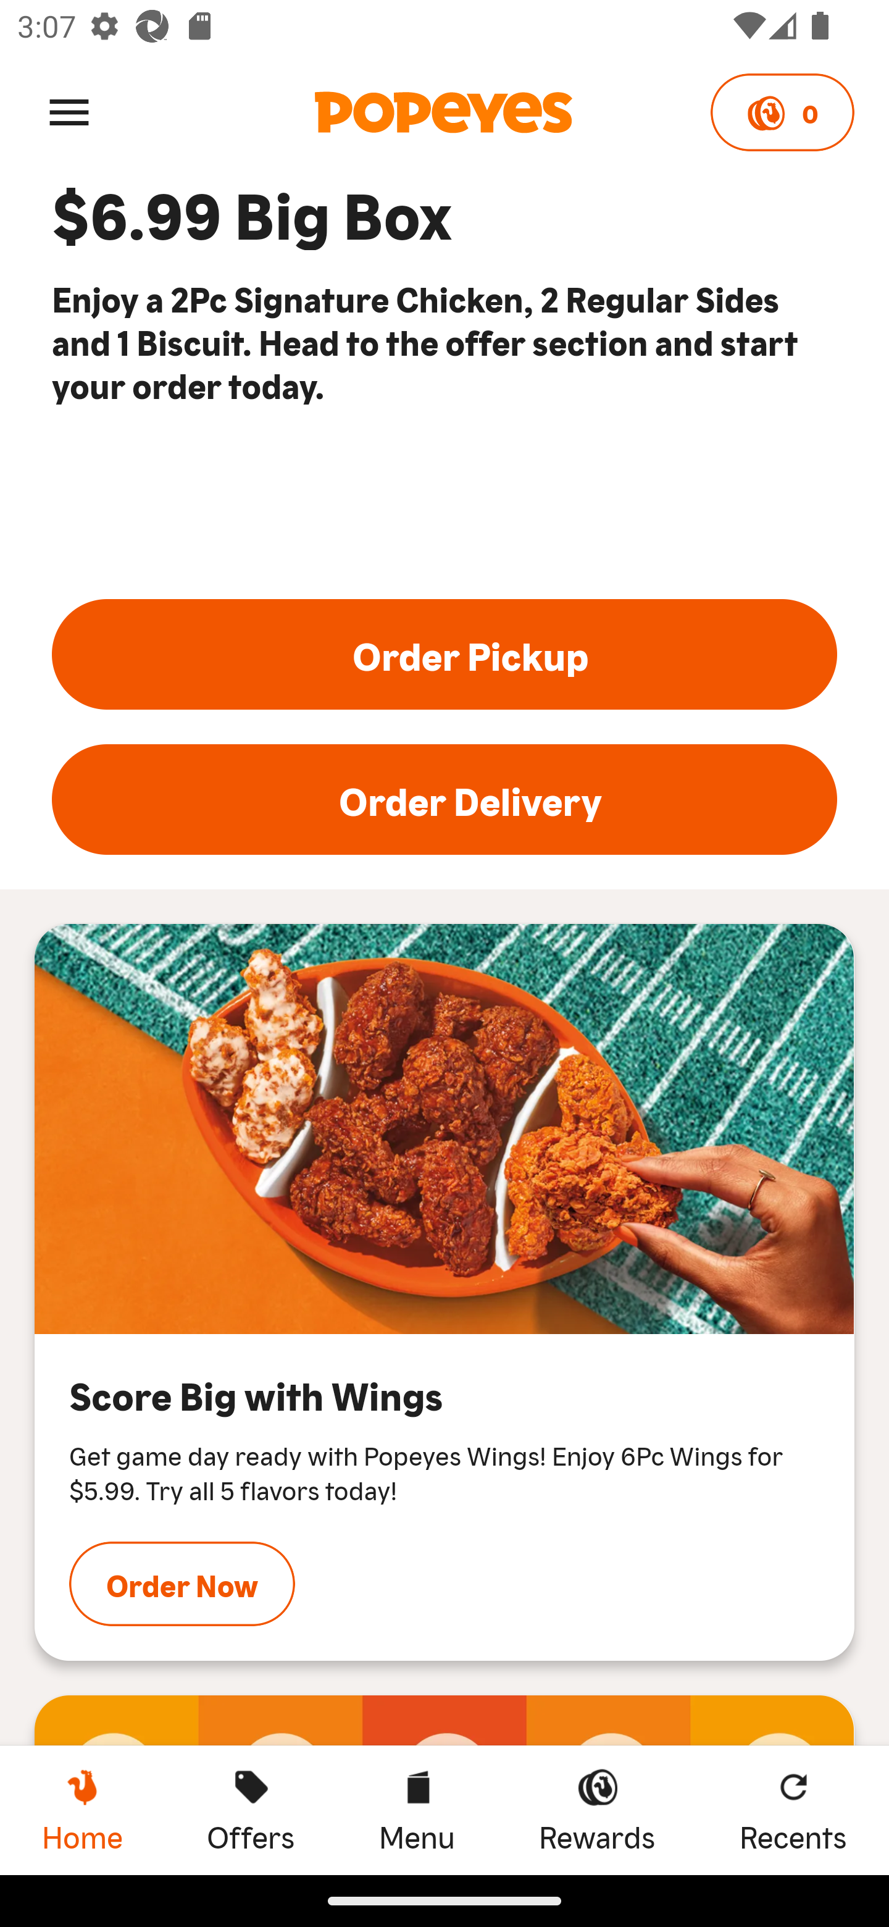 The image size is (889, 1927). Describe the element at coordinates (444, 1128) in the screenshot. I see `Score Big with Wings` at that location.